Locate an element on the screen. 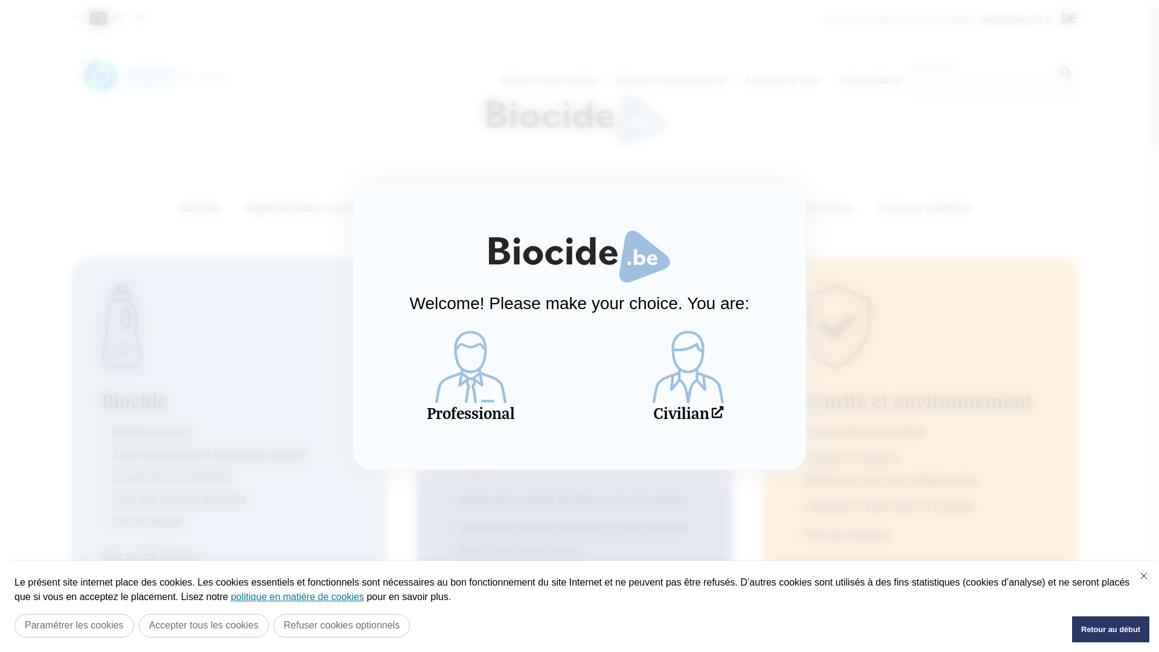 This screenshot has width=1159, height=652. Forum Biocide is located at coordinates (148, 521).